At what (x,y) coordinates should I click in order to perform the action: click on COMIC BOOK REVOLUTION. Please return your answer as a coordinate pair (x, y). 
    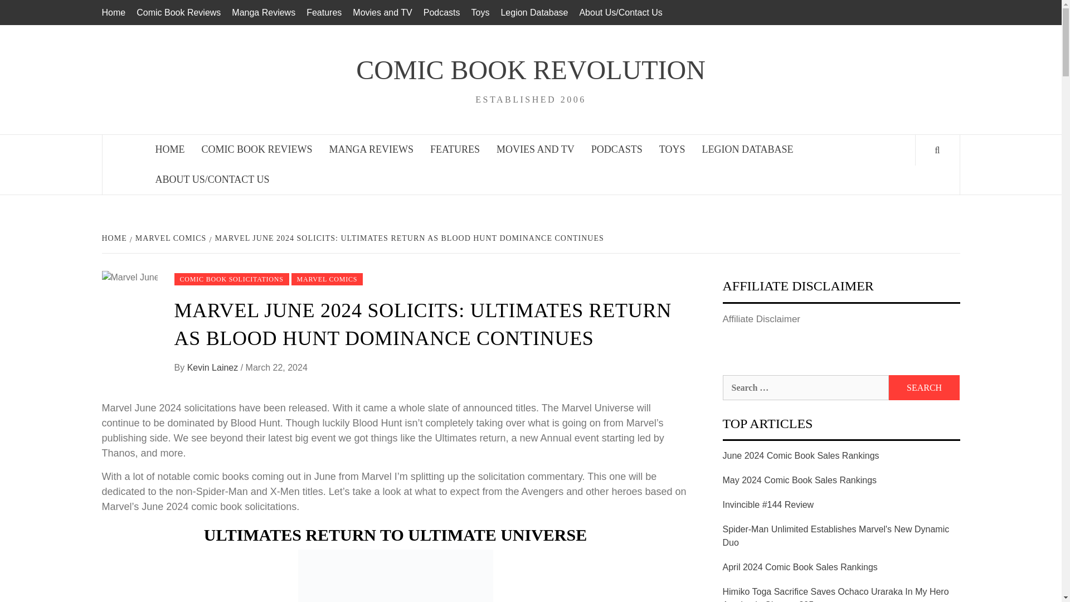
    Looking at the image, I should click on (531, 70).